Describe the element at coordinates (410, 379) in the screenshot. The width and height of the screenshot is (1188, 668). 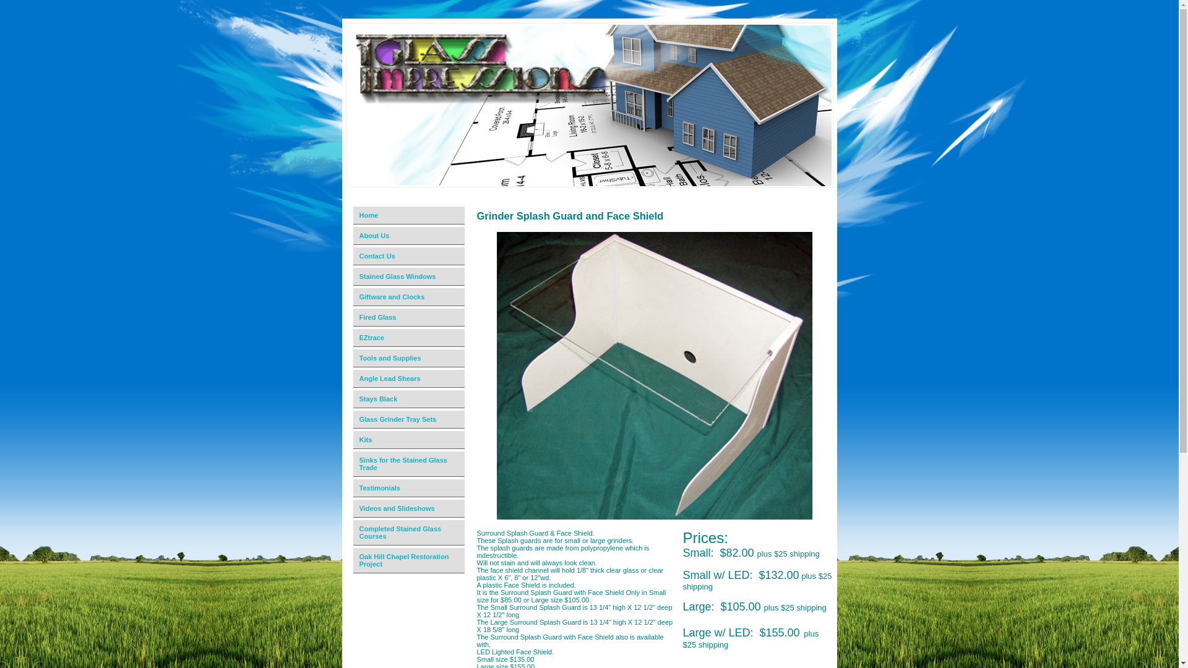
I see `Angle Lead Shears` at that location.